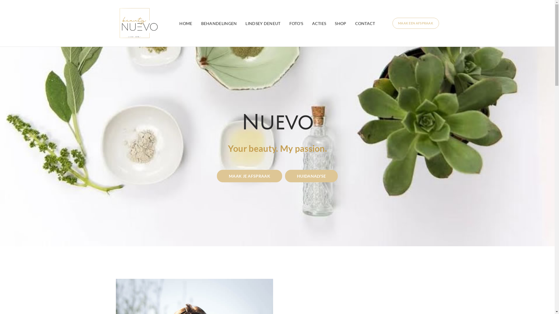 The image size is (559, 314). What do you see at coordinates (249, 176) in the screenshot?
I see `MAAK JE AFSPRAAK` at bounding box center [249, 176].